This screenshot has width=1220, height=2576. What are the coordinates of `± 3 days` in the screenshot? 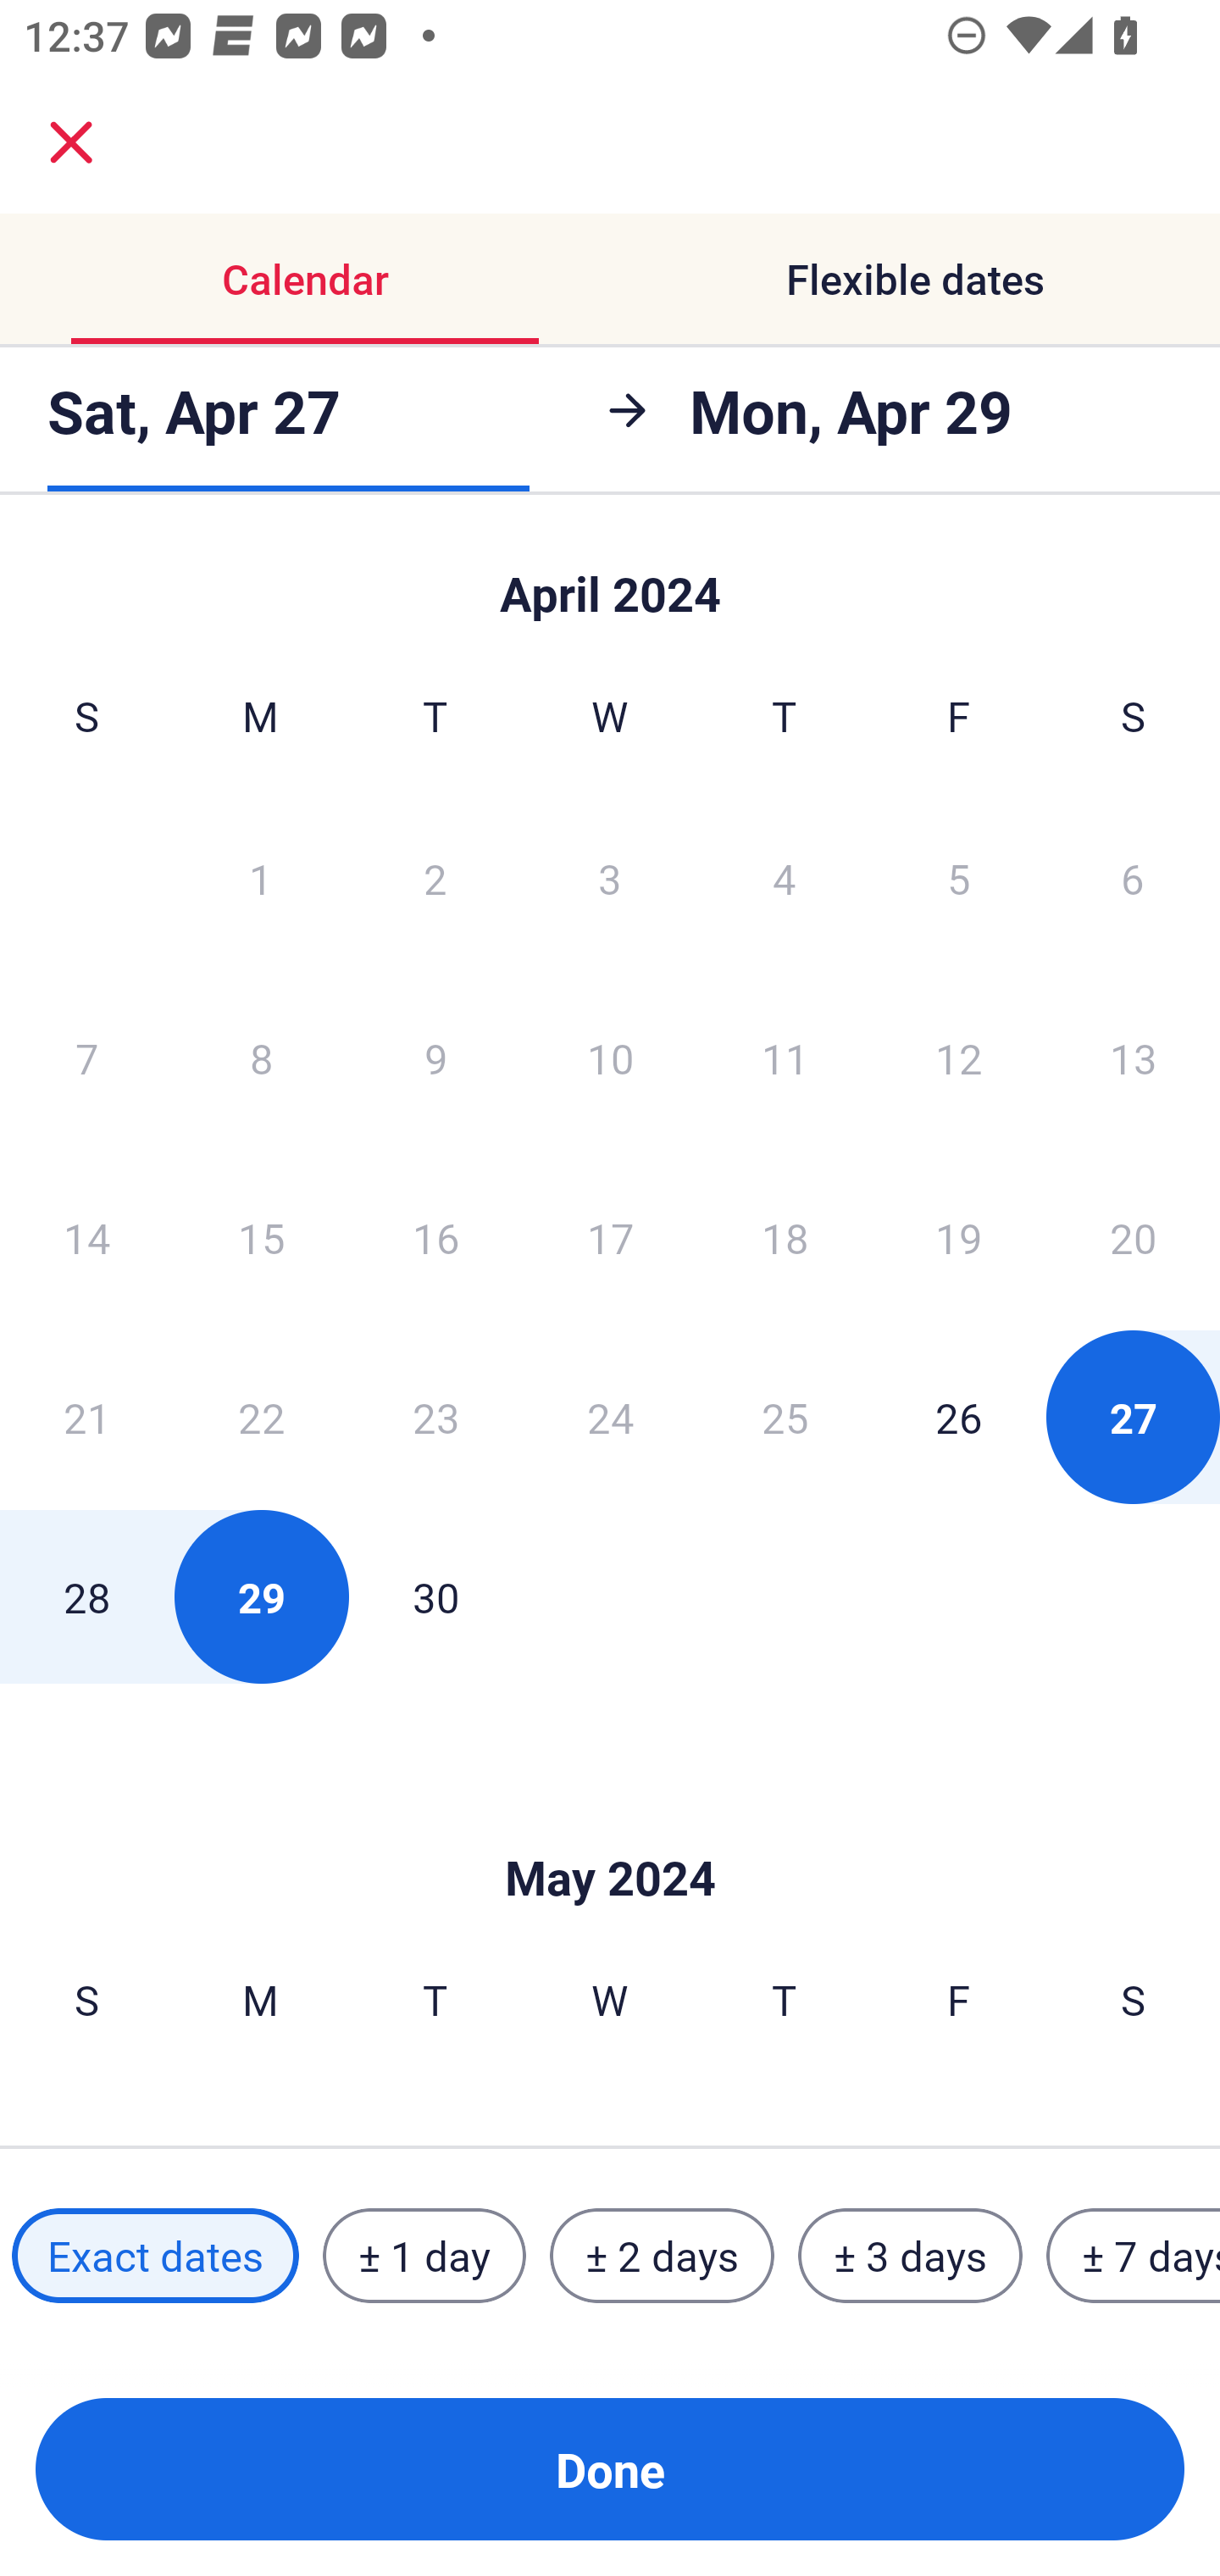 It's located at (910, 2255).